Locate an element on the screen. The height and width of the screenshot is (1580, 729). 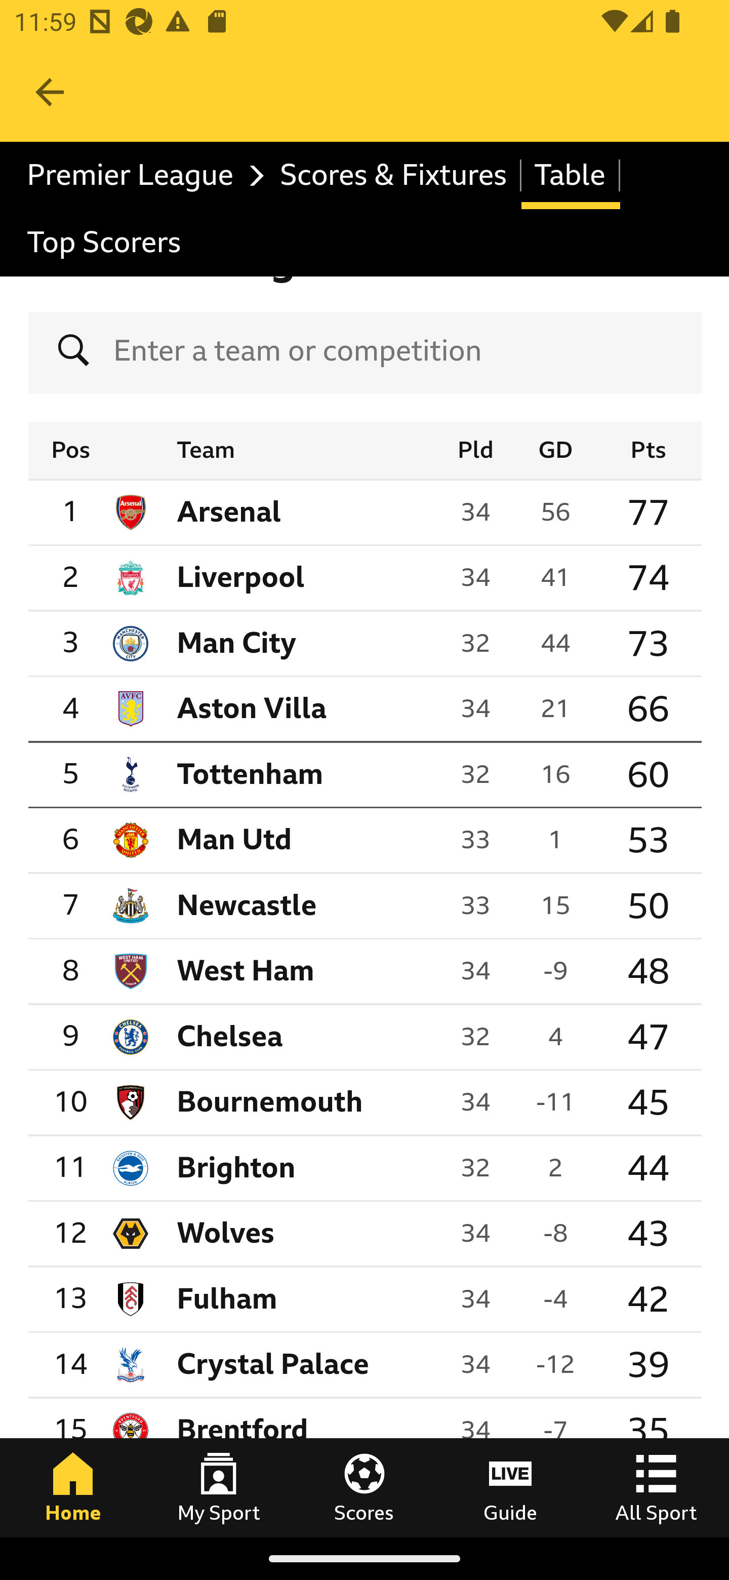
Scores & Fixtures is located at coordinates (394, 175).